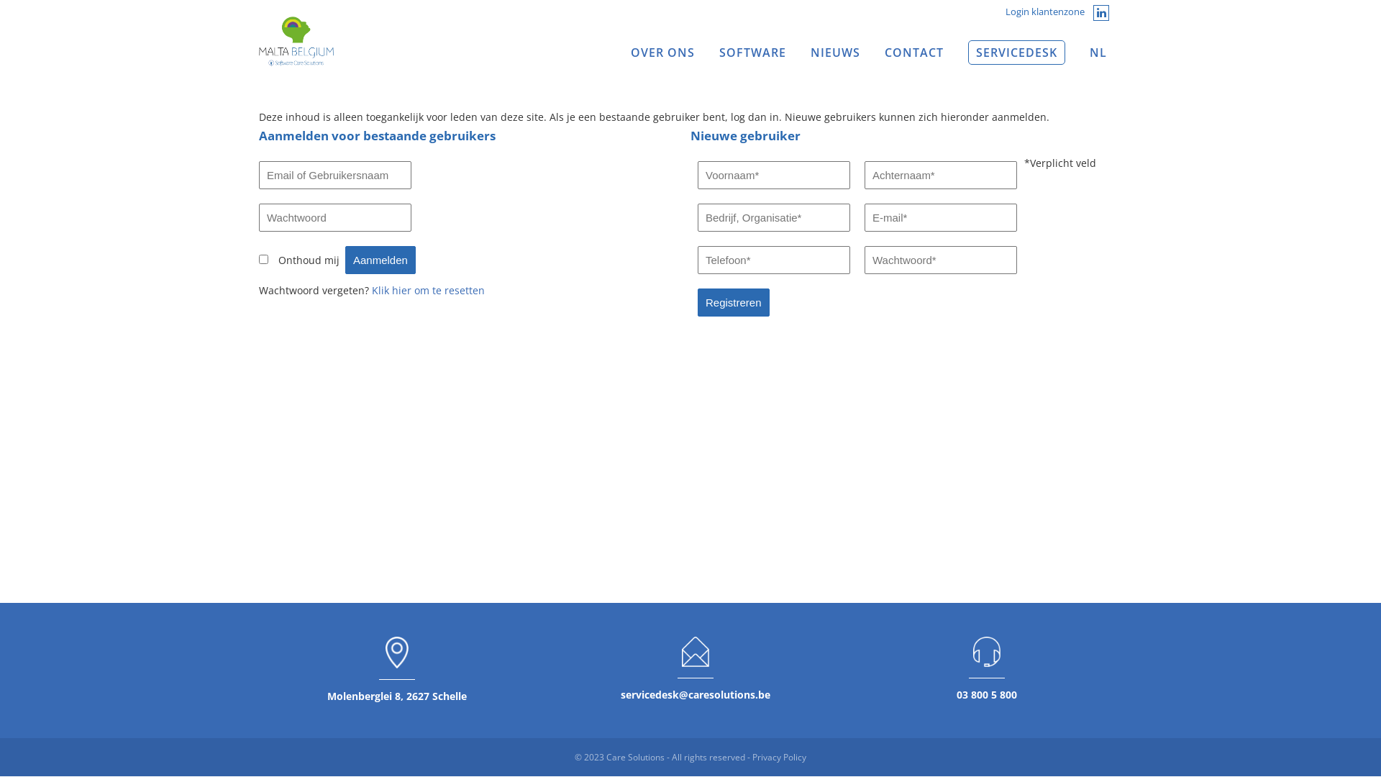 Image resolution: width=1381 pixels, height=777 pixels. I want to click on SERVICEDESK, so click(1017, 53).